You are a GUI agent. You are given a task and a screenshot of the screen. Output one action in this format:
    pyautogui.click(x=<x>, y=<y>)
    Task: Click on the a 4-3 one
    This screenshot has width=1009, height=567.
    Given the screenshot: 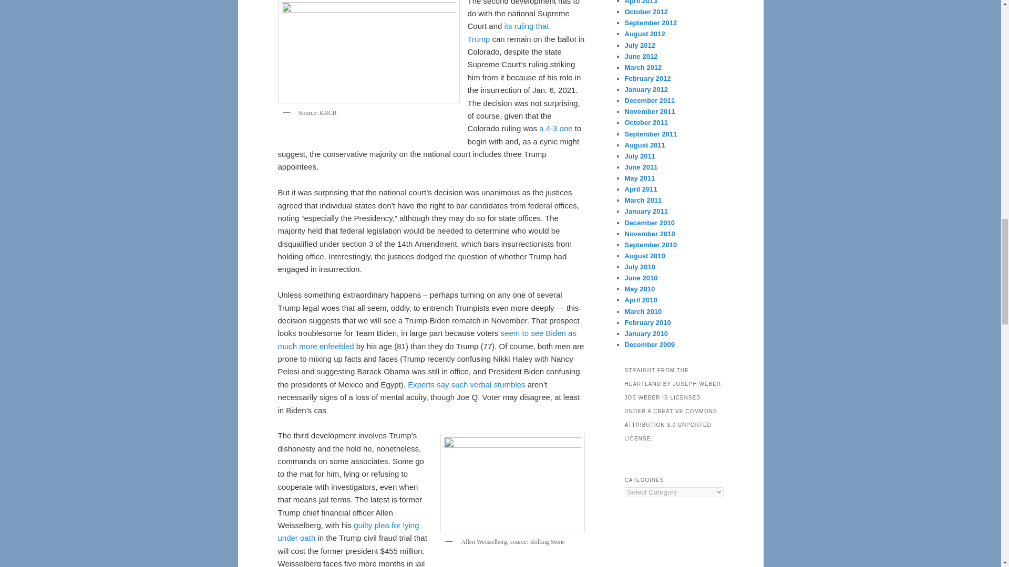 What is the action you would take?
    pyautogui.click(x=555, y=128)
    